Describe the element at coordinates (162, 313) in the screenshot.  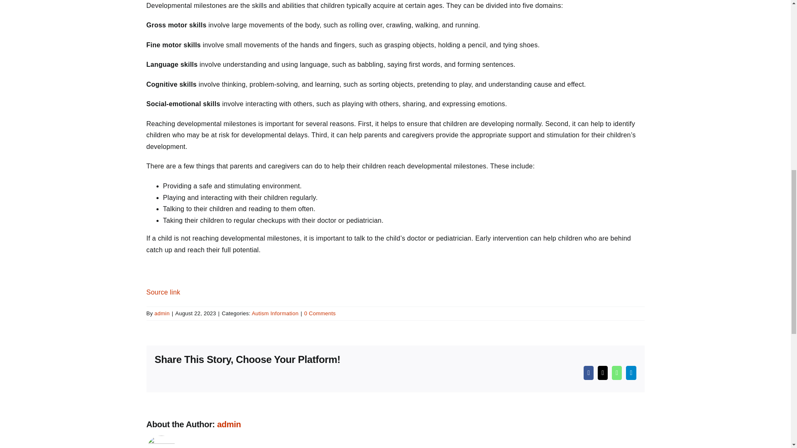
I see `Posts by admin` at that location.